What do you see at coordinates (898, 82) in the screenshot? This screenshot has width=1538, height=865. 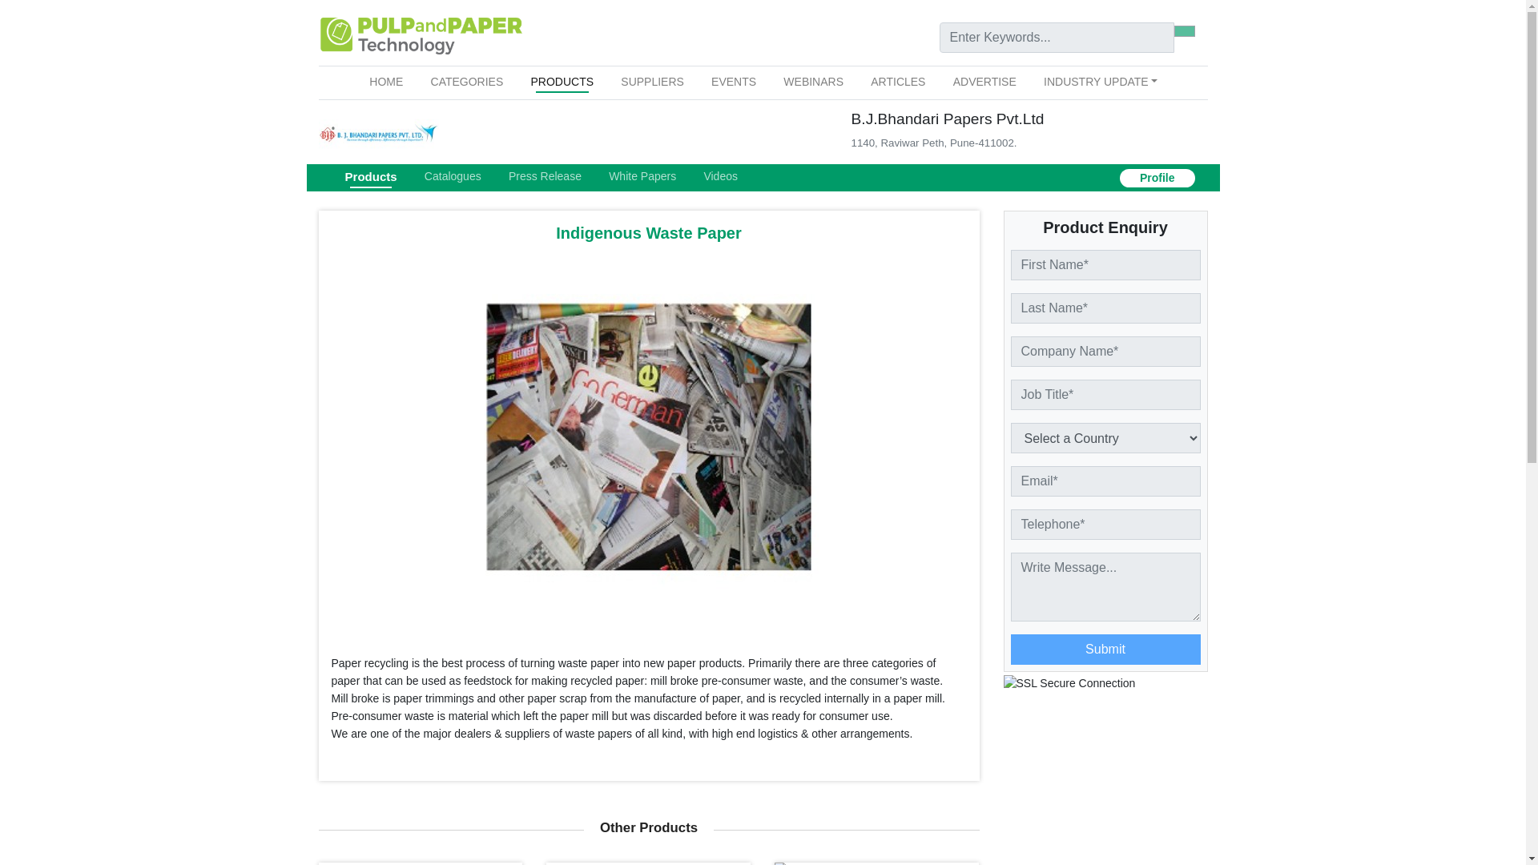 I see `ARTICLES` at bounding box center [898, 82].